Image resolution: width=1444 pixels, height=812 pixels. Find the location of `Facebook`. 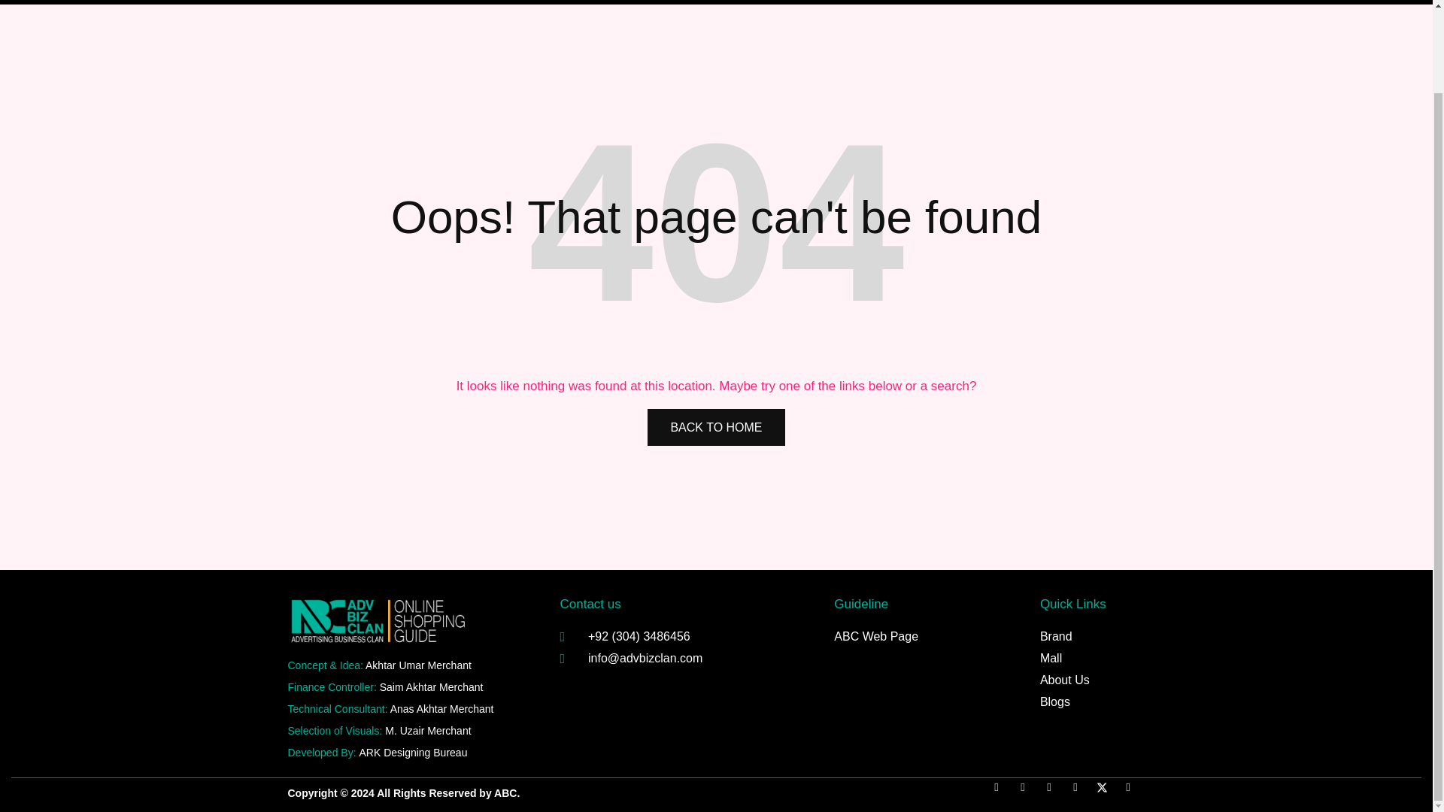

Facebook is located at coordinates (1002, 793).